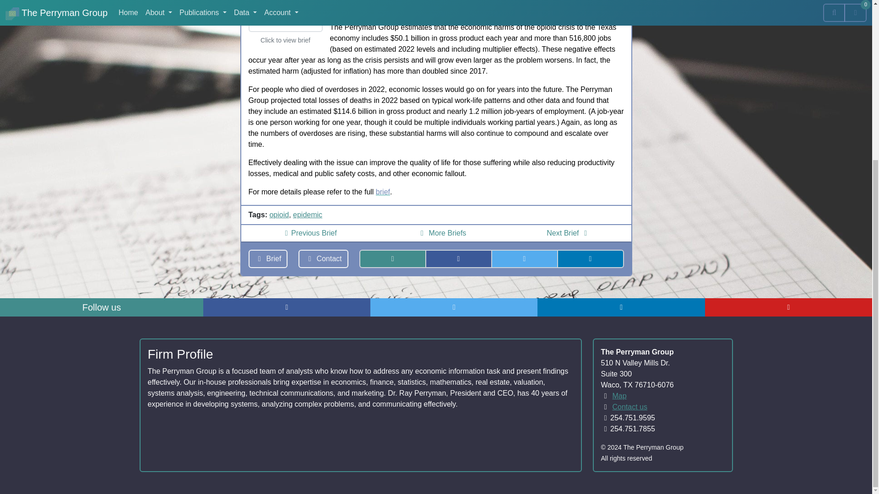 The height and width of the screenshot is (494, 879). I want to click on Click to view brief, so click(285, 23).